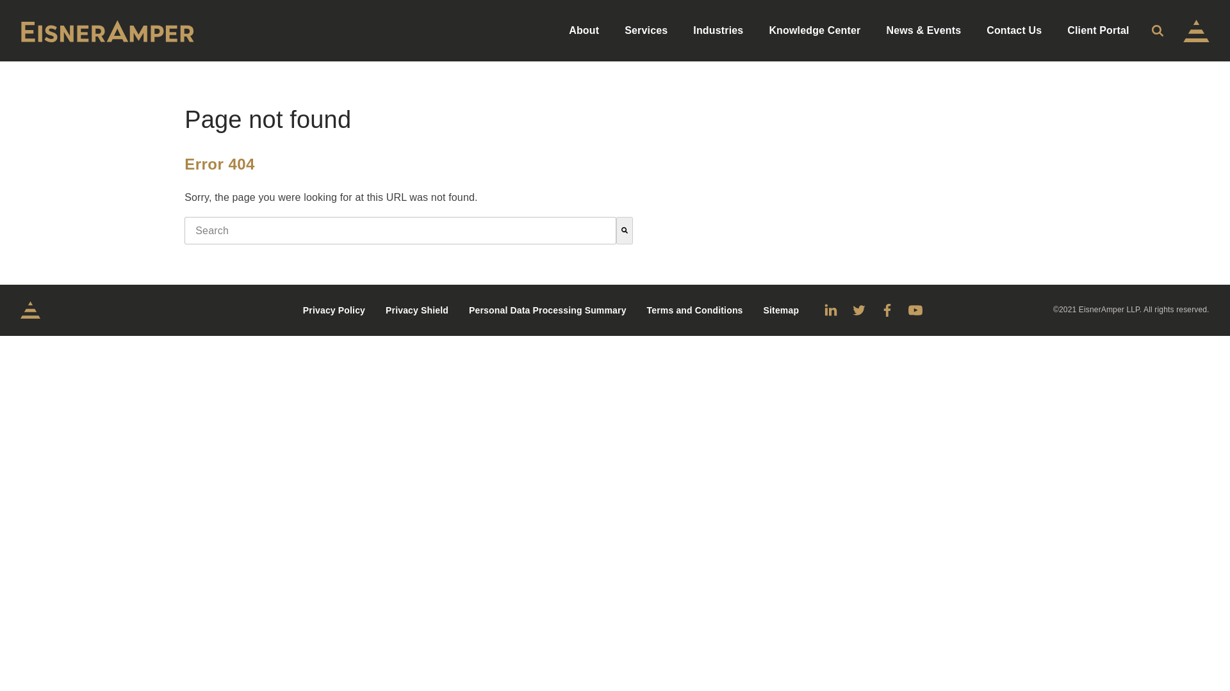 The height and width of the screenshot is (691, 1230). Describe the element at coordinates (915, 310) in the screenshot. I see `YouTube` at that location.